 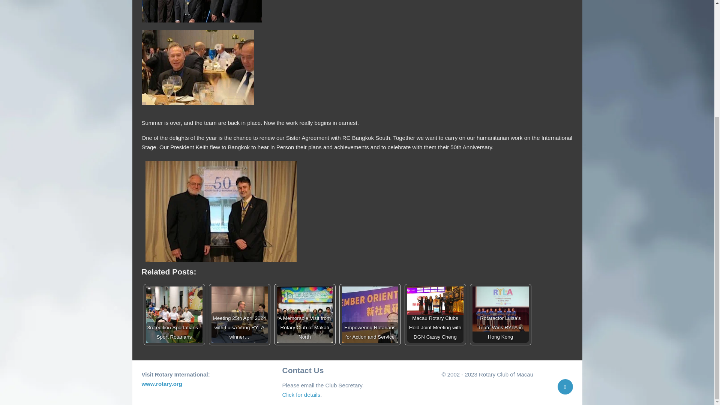 I want to click on www.rotary.org, so click(x=162, y=384).